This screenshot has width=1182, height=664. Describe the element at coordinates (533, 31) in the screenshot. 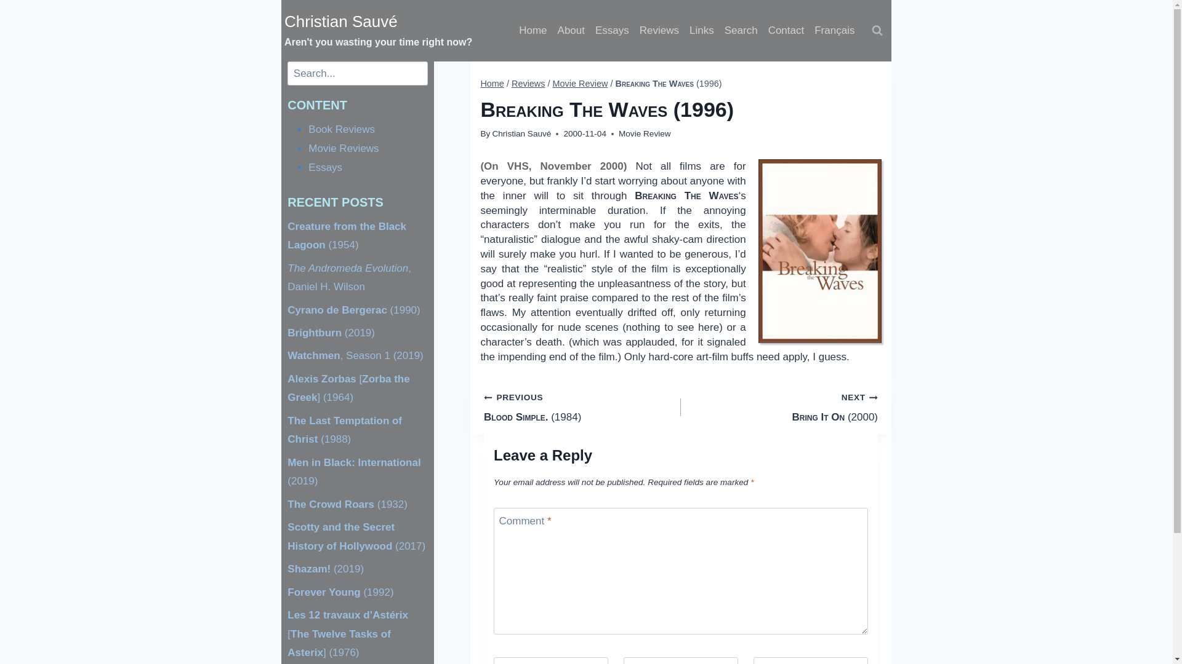

I see `Home` at that location.